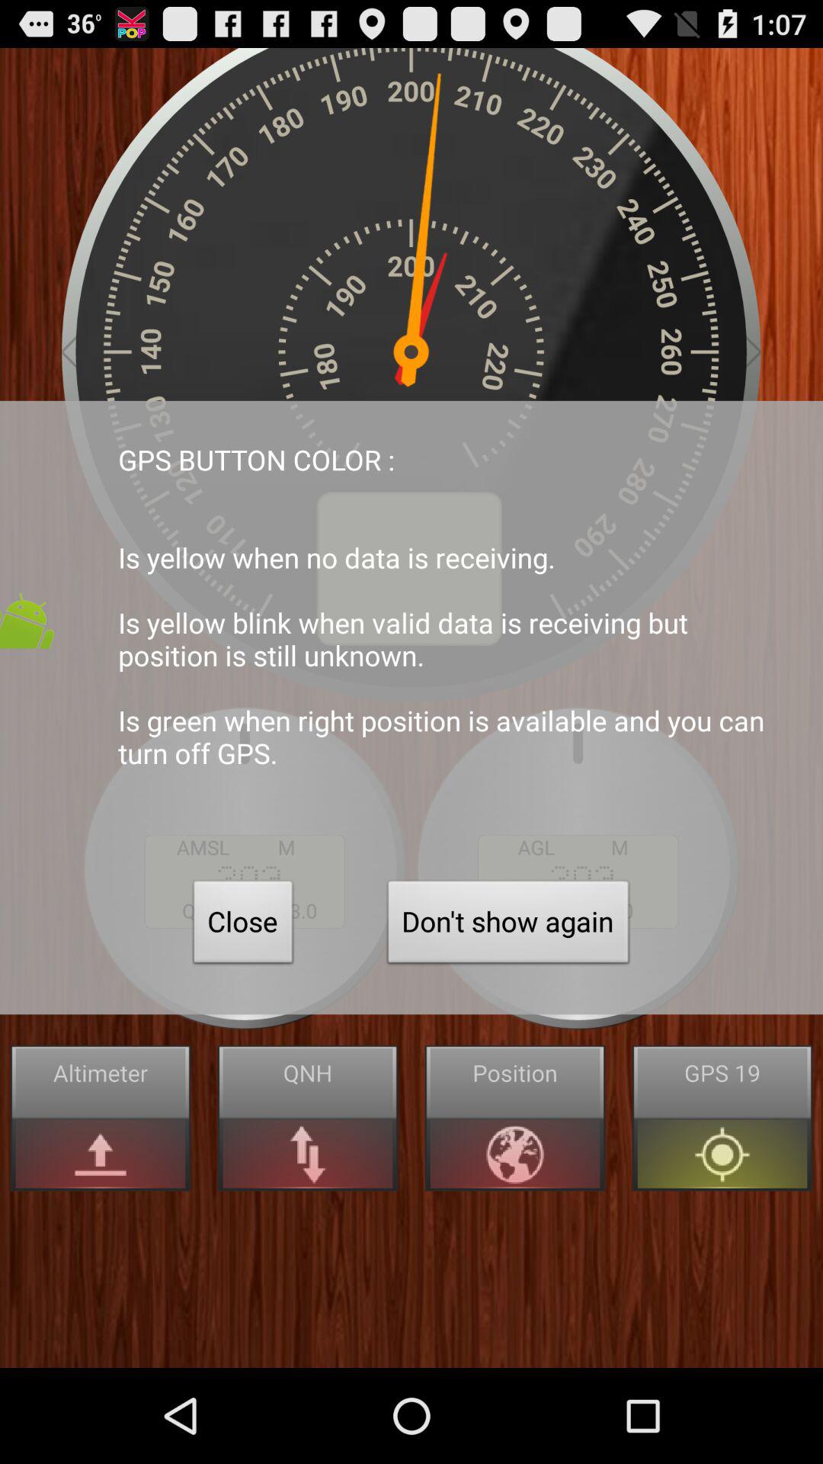 The height and width of the screenshot is (1464, 823). Describe the element at coordinates (243, 926) in the screenshot. I see `choose the button to the left of the don t show icon` at that location.